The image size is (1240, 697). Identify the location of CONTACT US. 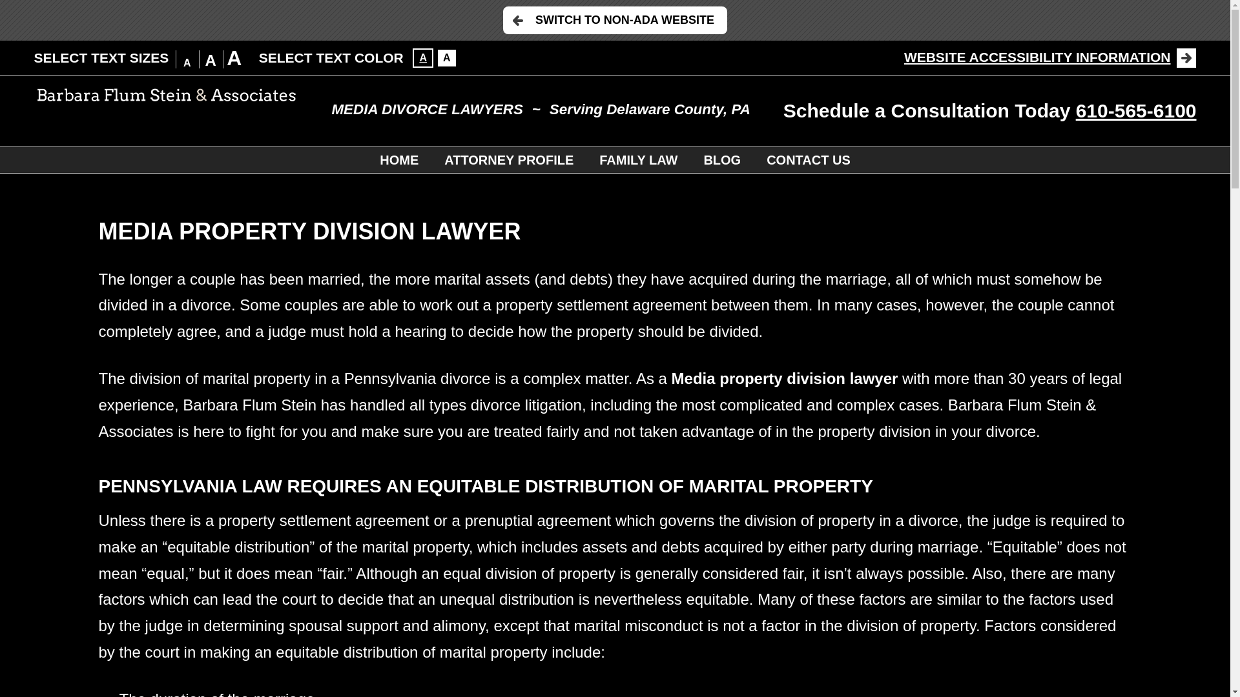
(809, 159).